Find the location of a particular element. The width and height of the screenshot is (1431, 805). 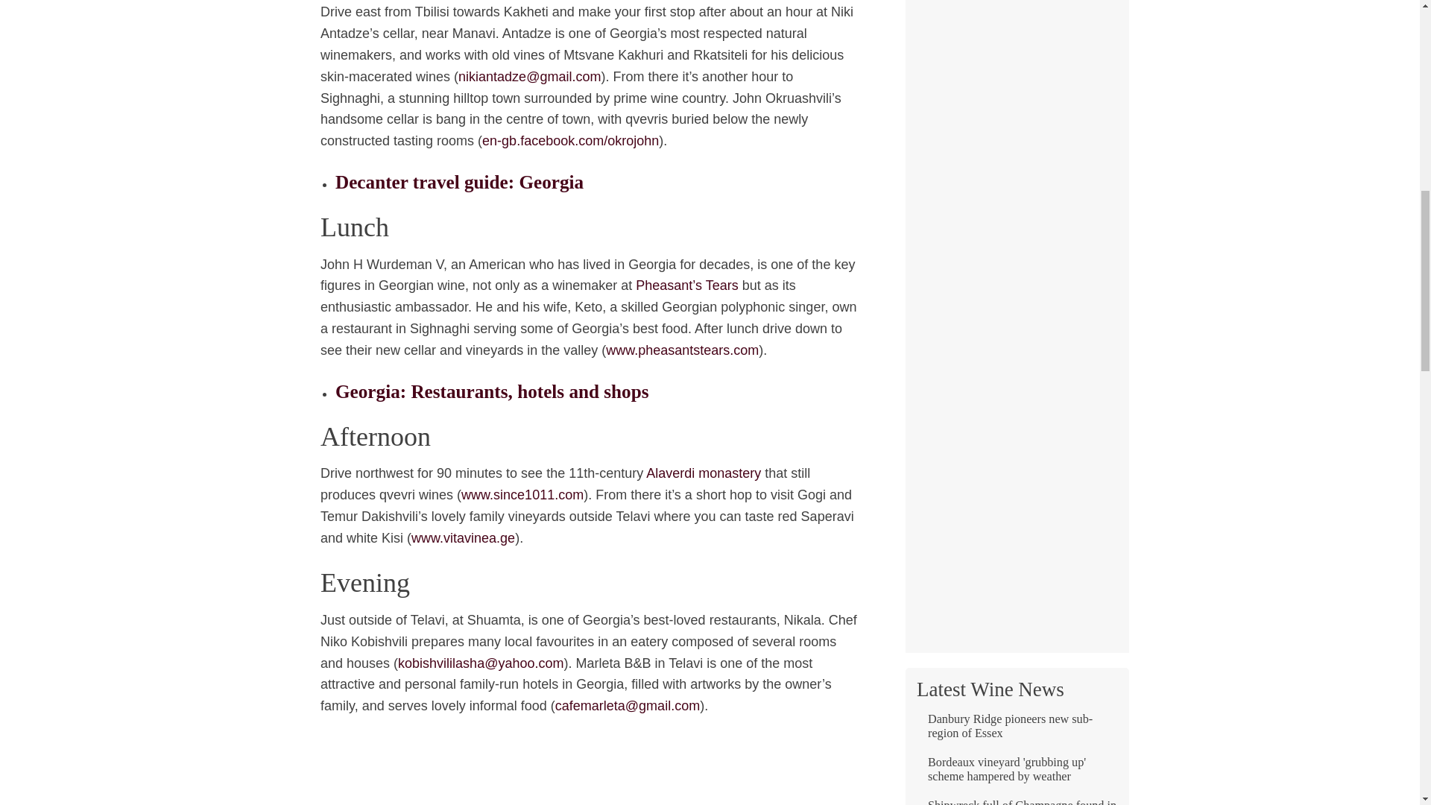

Shipwreck full of Champagne found in Baltic Sea is located at coordinates (1017, 802).